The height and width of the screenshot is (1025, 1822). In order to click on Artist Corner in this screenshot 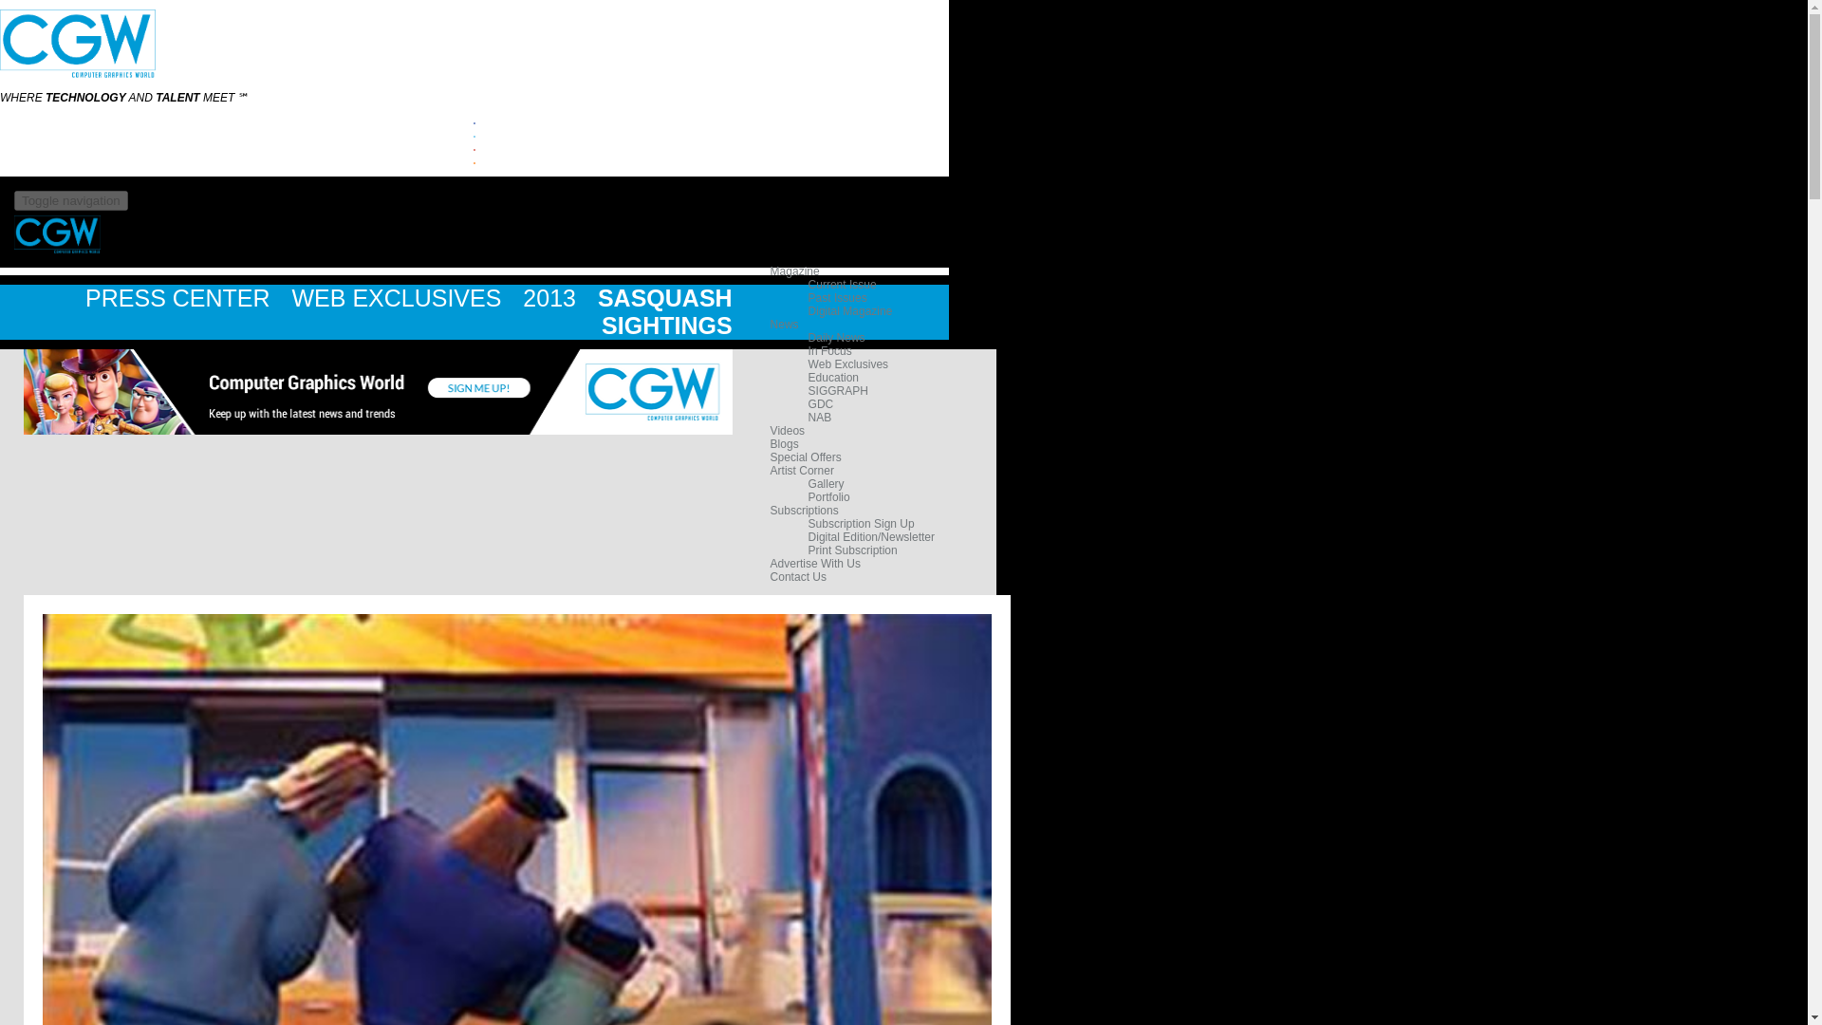, I will do `click(803, 471)`.